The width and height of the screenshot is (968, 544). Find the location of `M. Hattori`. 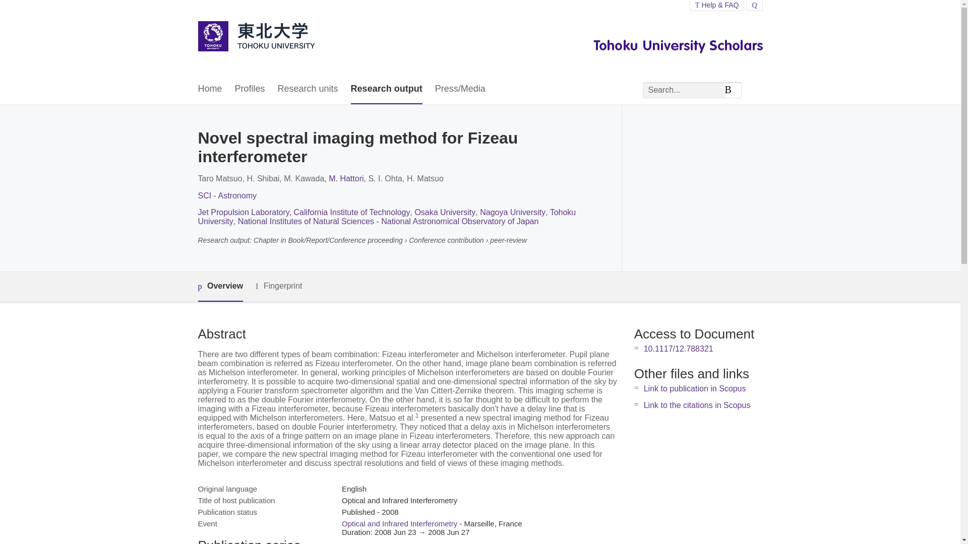

M. Hattori is located at coordinates (346, 178).